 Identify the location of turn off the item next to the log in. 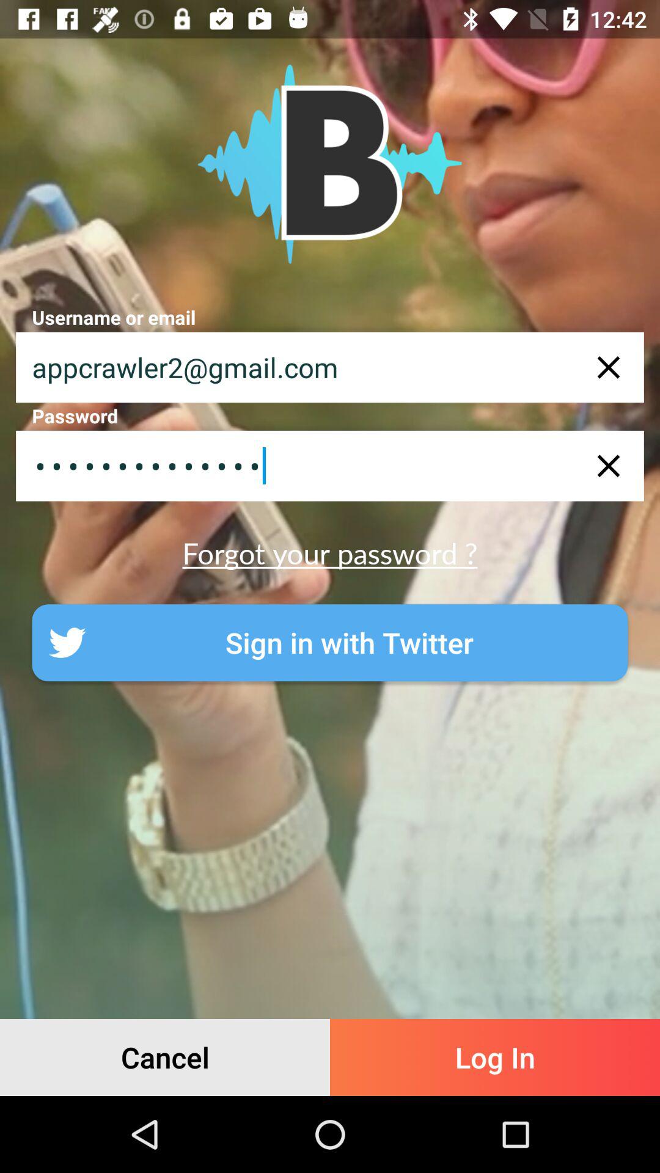
(165, 1057).